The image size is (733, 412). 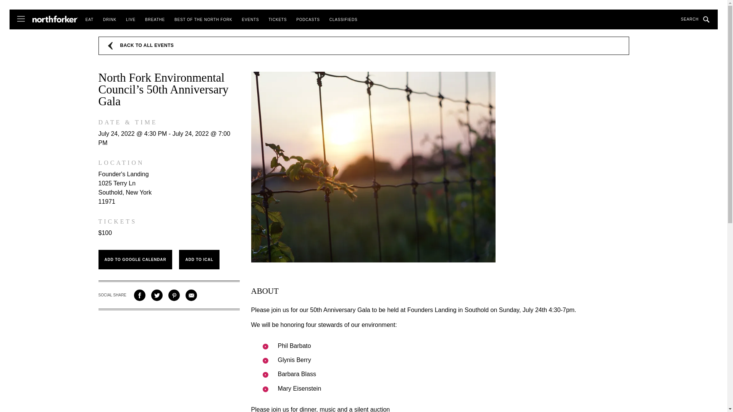 What do you see at coordinates (174, 295) in the screenshot?
I see `Share via pinterest.` at bounding box center [174, 295].